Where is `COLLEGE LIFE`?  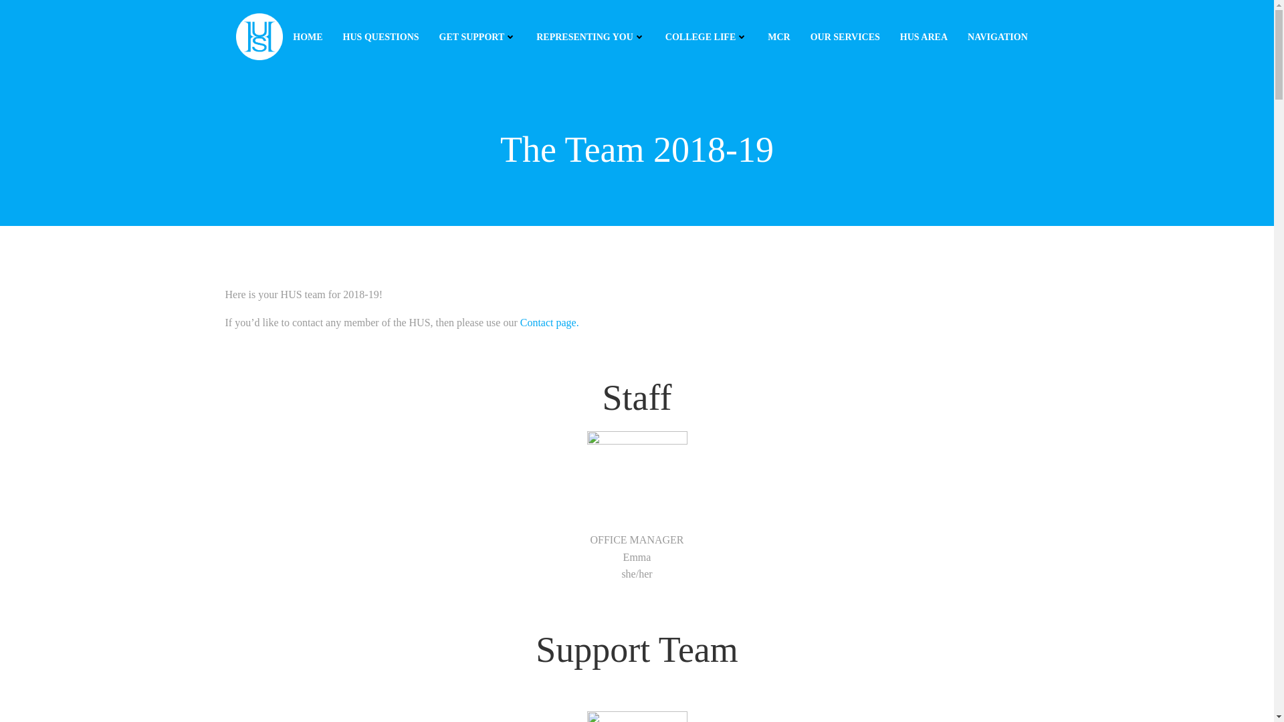 COLLEGE LIFE is located at coordinates (706, 36).